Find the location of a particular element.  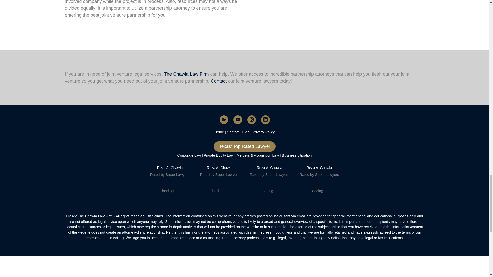

Reza A. Chawla is located at coordinates (270, 168).